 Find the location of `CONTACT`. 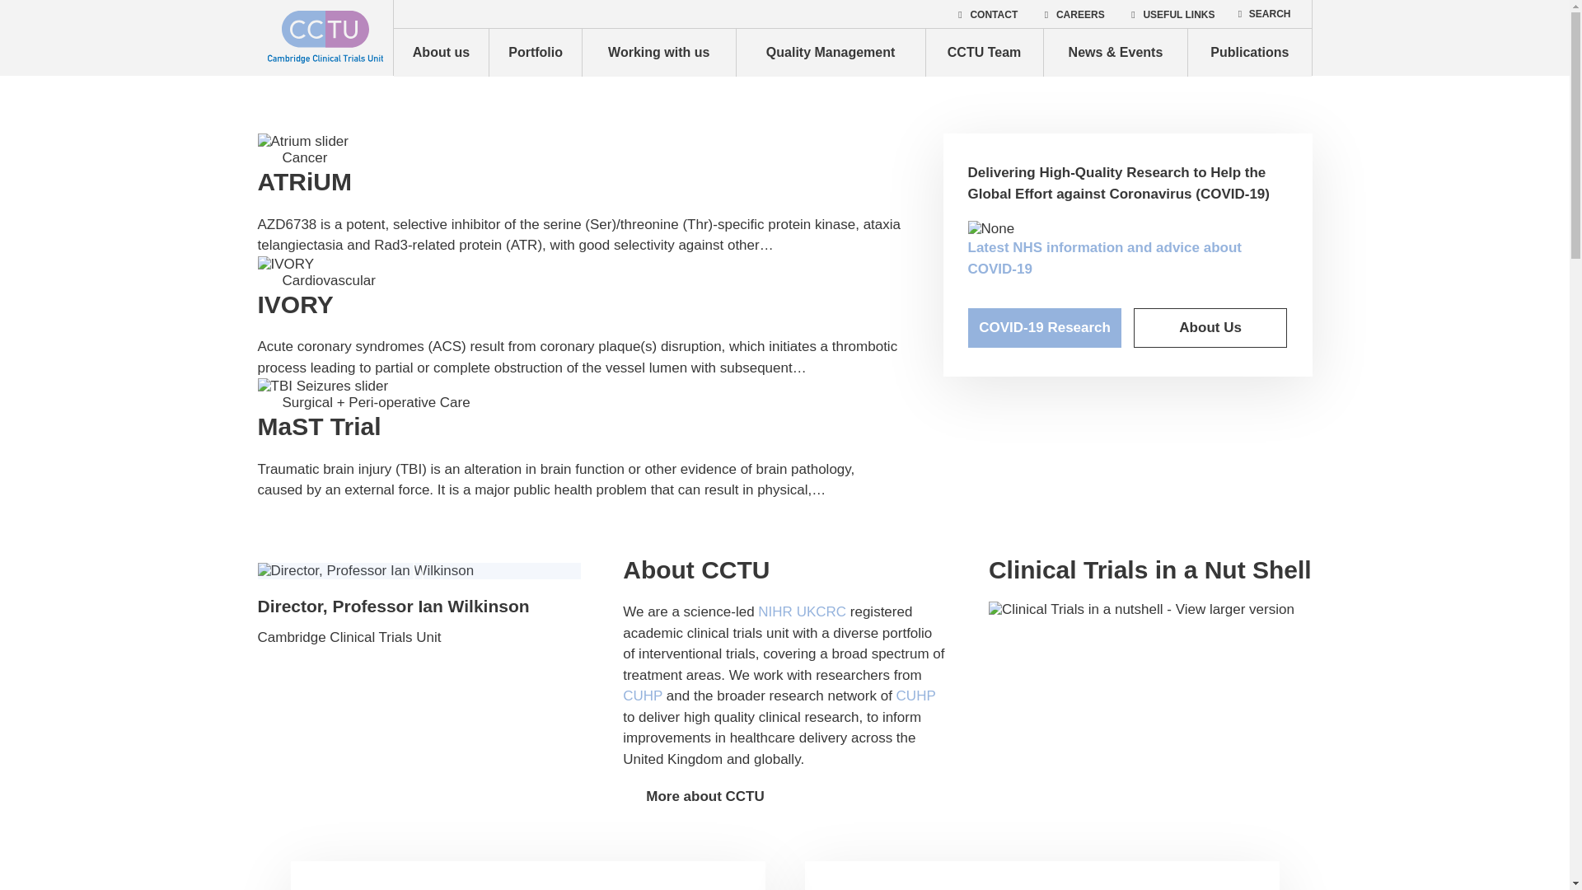

CONTACT is located at coordinates (985, 14).